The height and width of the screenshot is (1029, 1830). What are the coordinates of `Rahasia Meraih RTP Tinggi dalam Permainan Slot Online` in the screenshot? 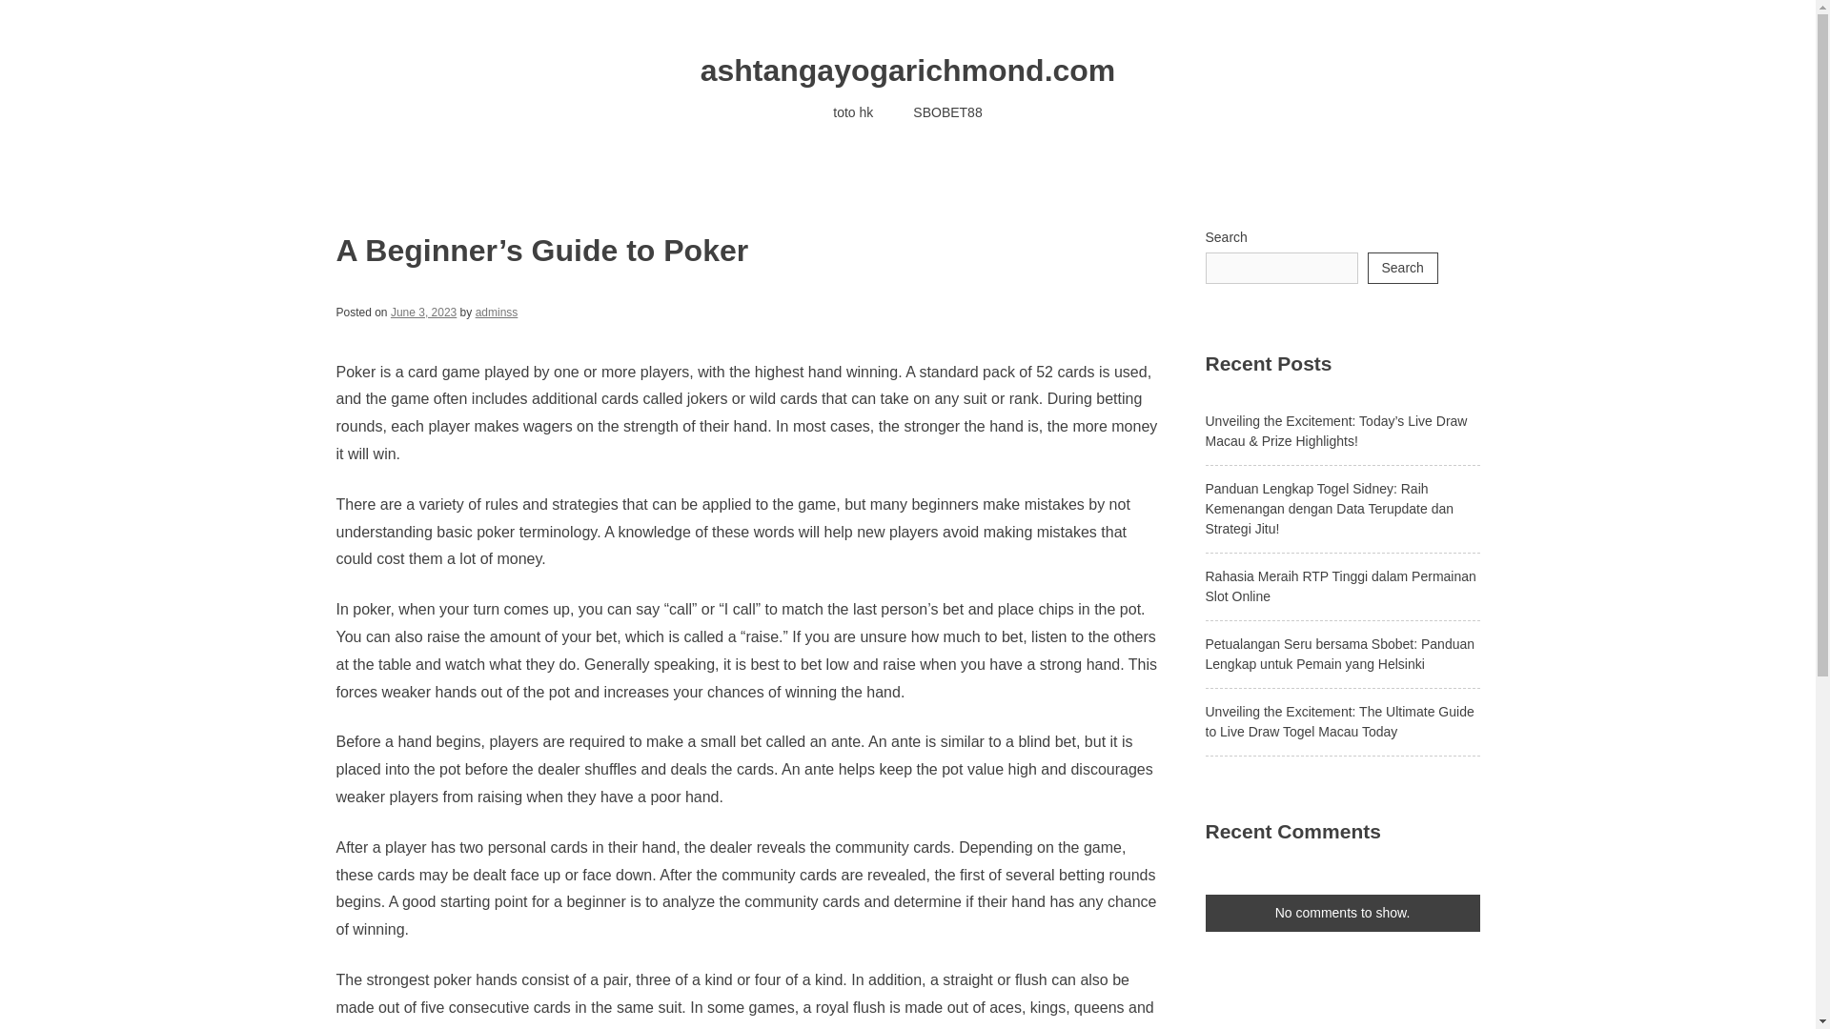 It's located at (1339, 586).